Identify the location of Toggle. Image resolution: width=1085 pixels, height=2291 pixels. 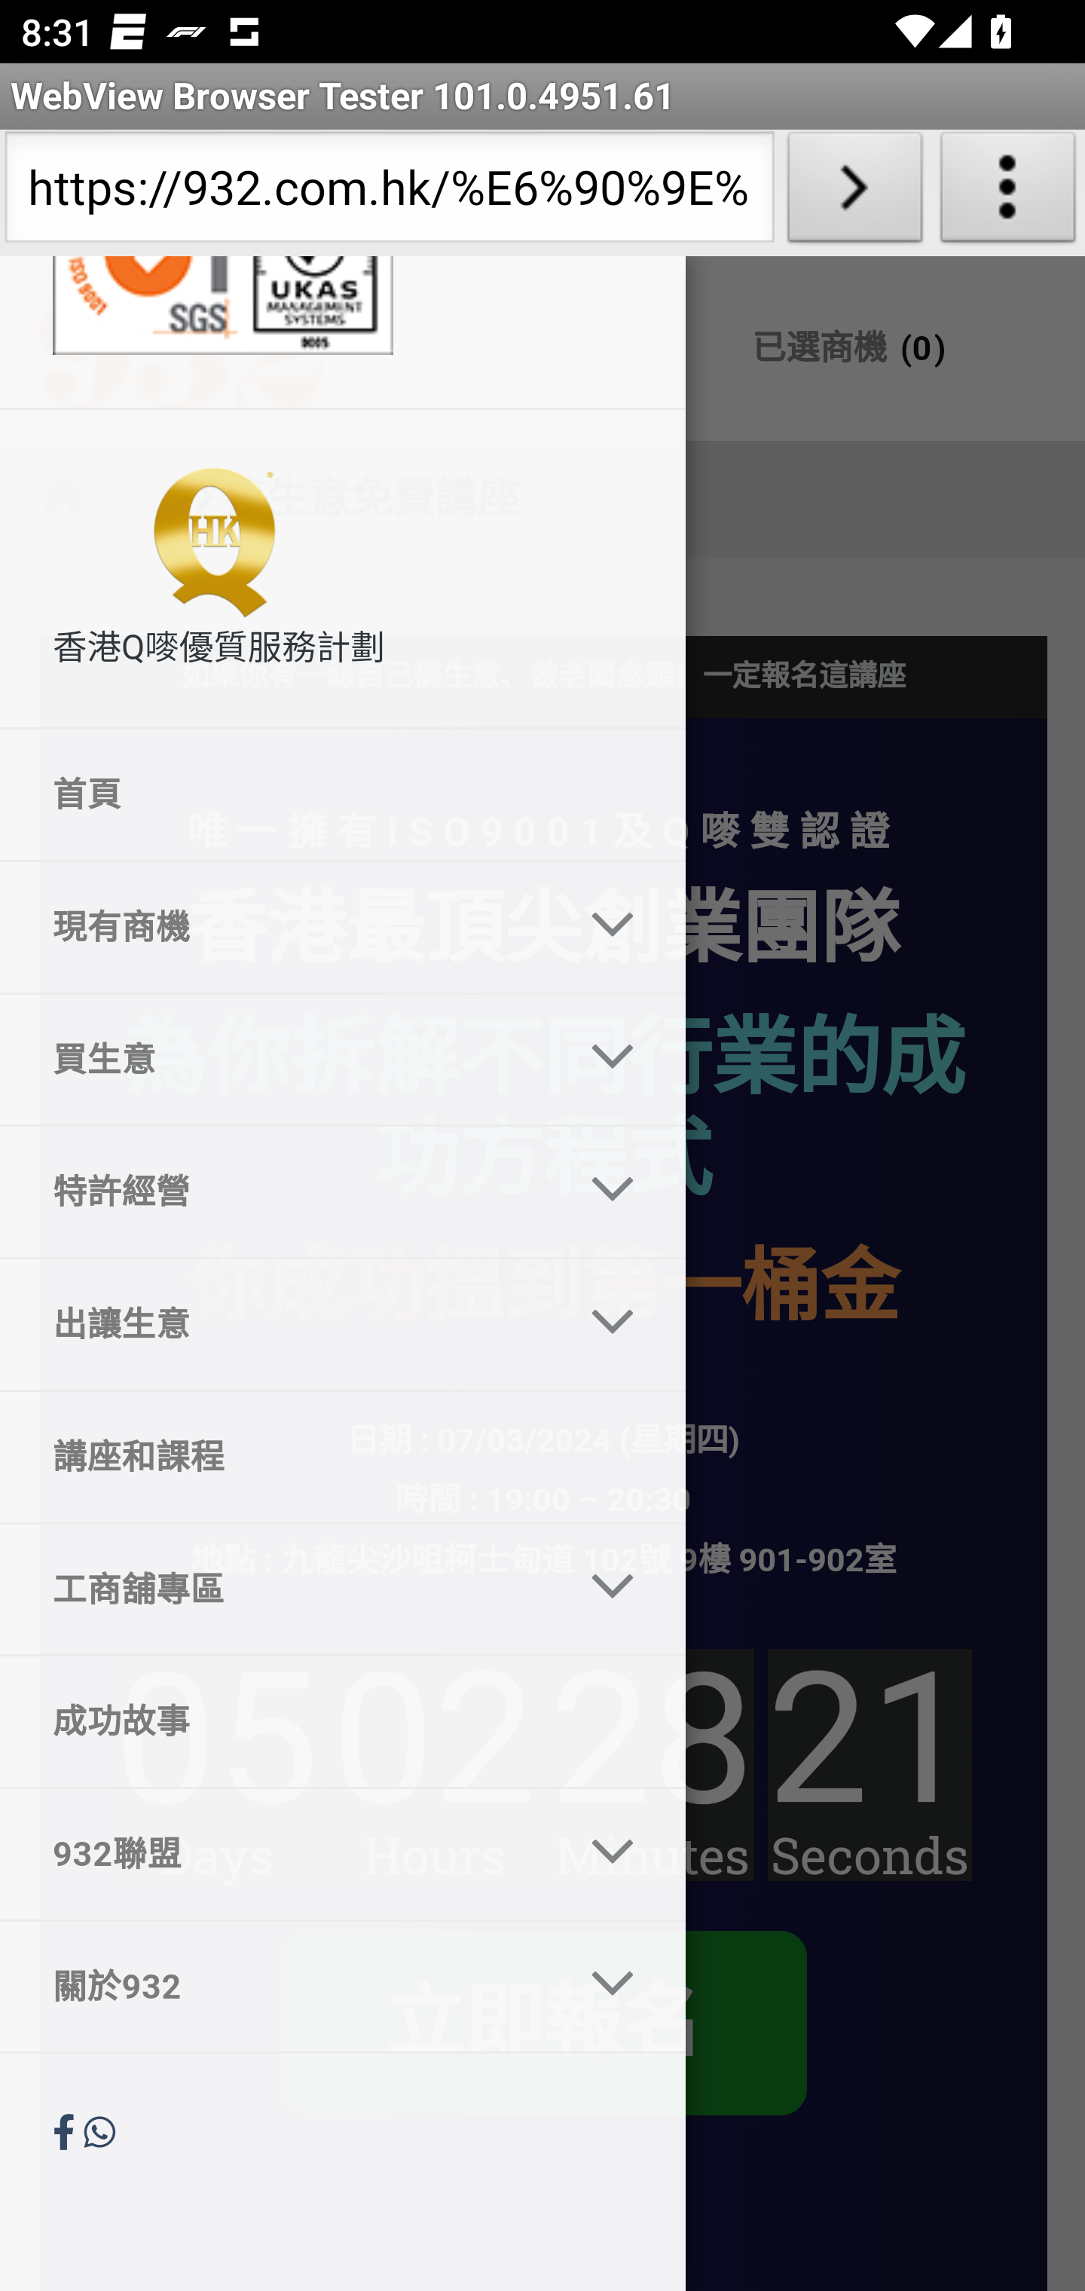
(613, 1324).